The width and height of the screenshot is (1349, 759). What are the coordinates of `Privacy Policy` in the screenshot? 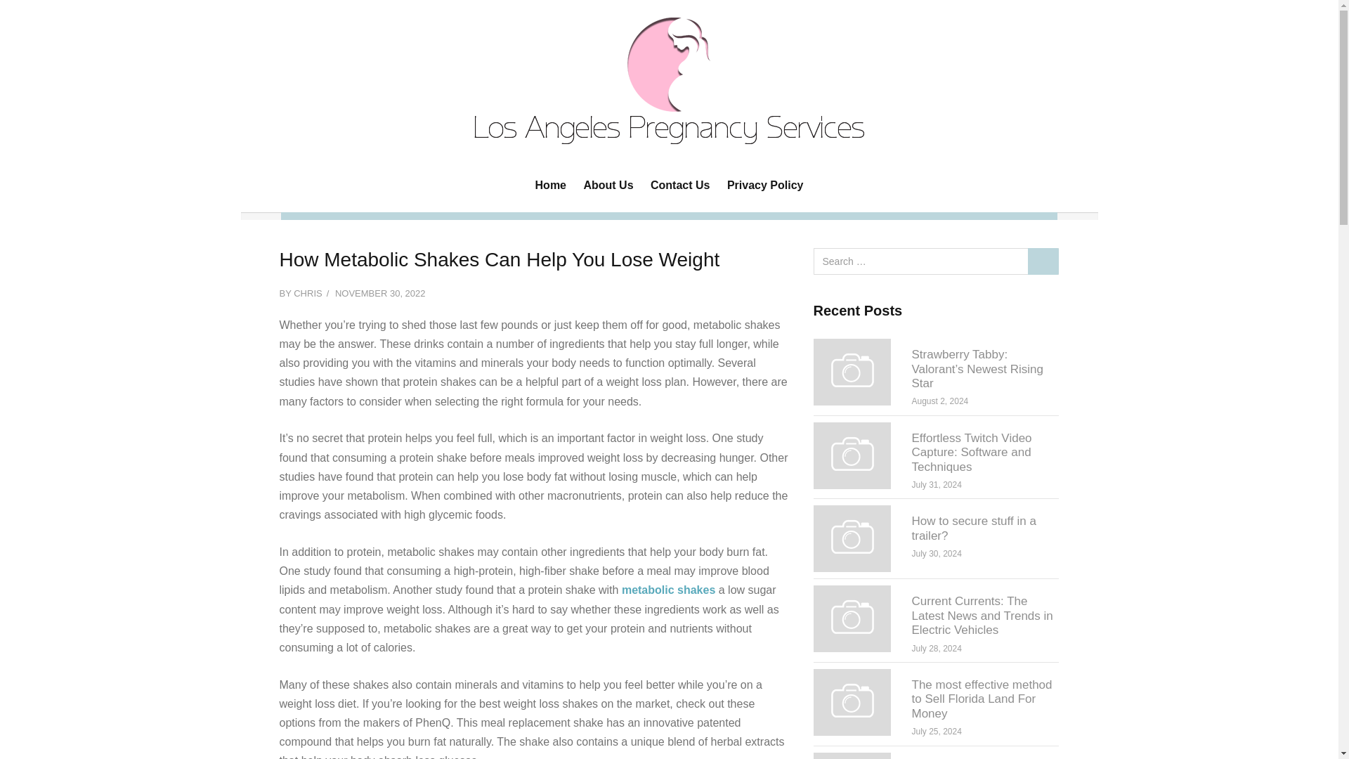 It's located at (764, 185).